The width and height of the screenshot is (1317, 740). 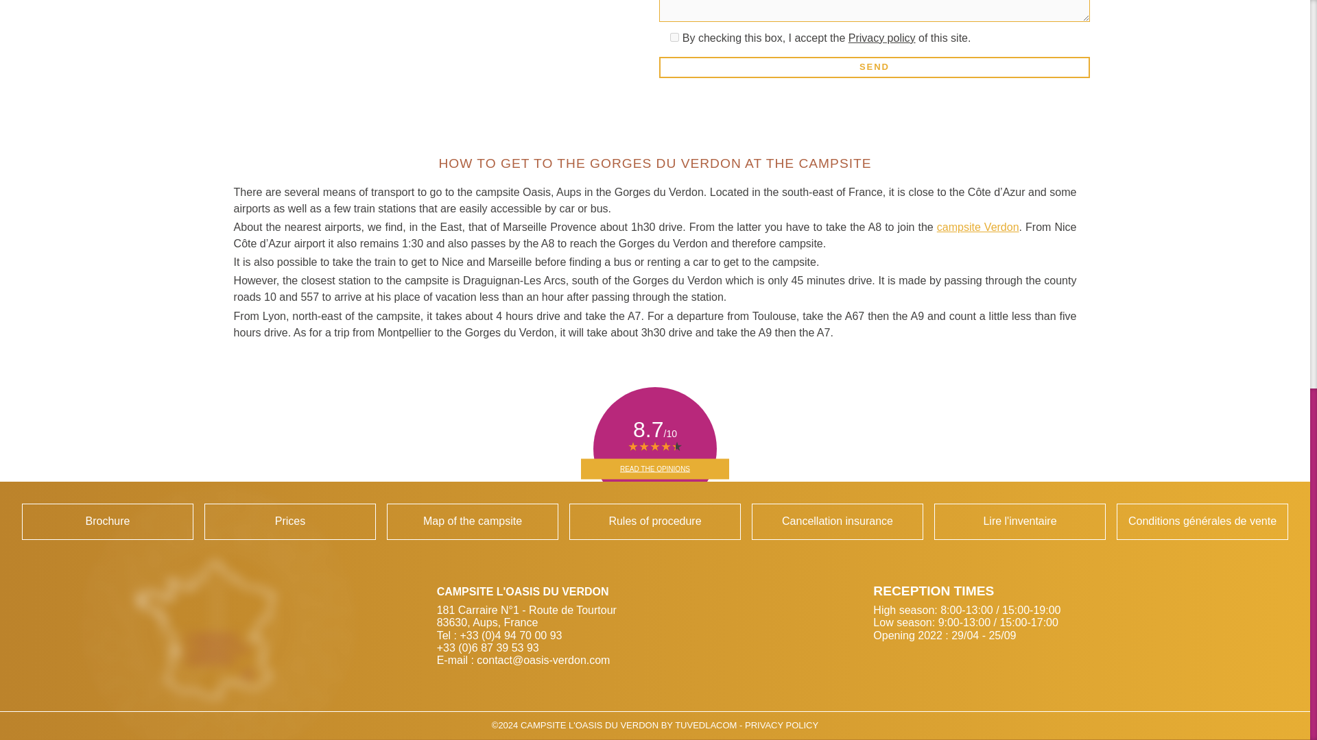 I want to click on Read the privacy policy, so click(x=781, y=725).